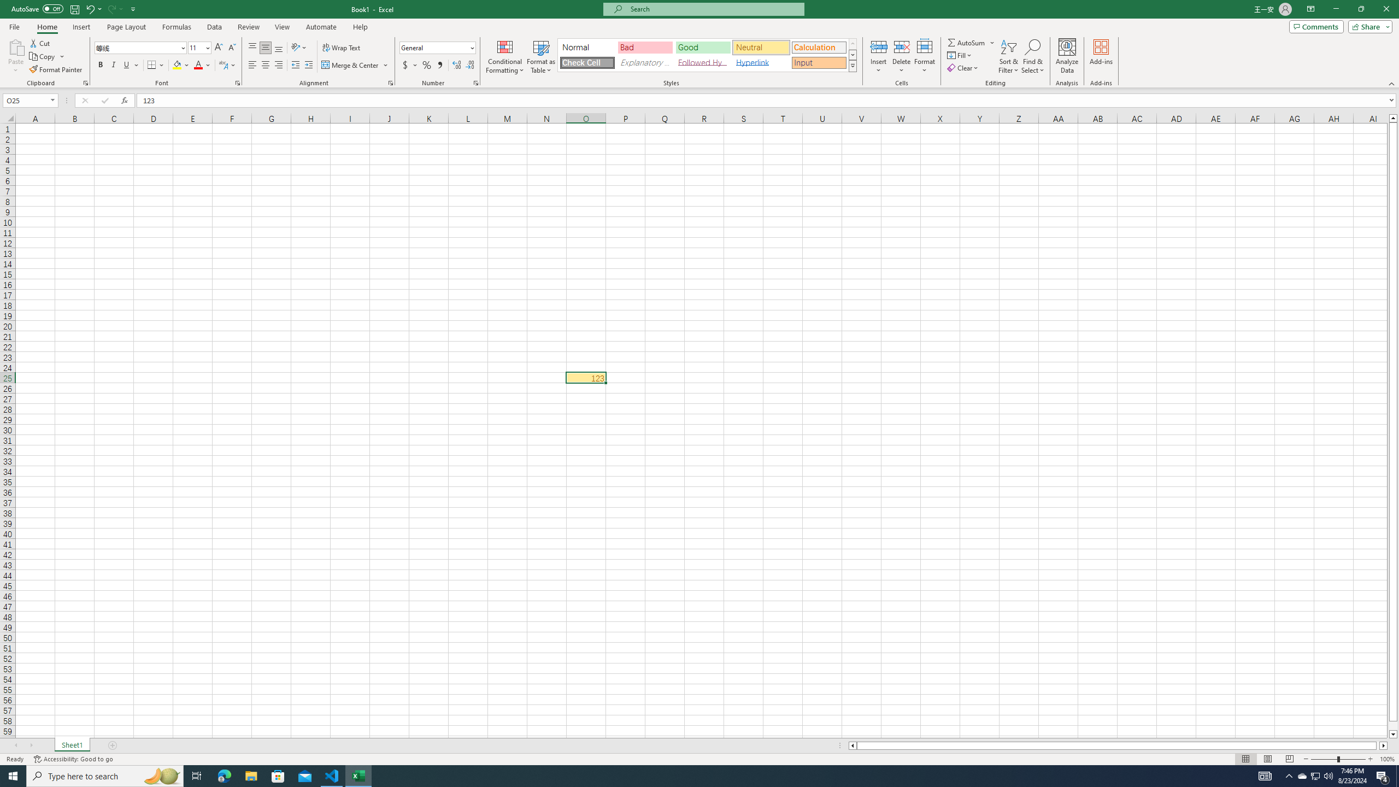 The image size is (1399, 787). I want to click on Hyperlink, so click(761, 62).